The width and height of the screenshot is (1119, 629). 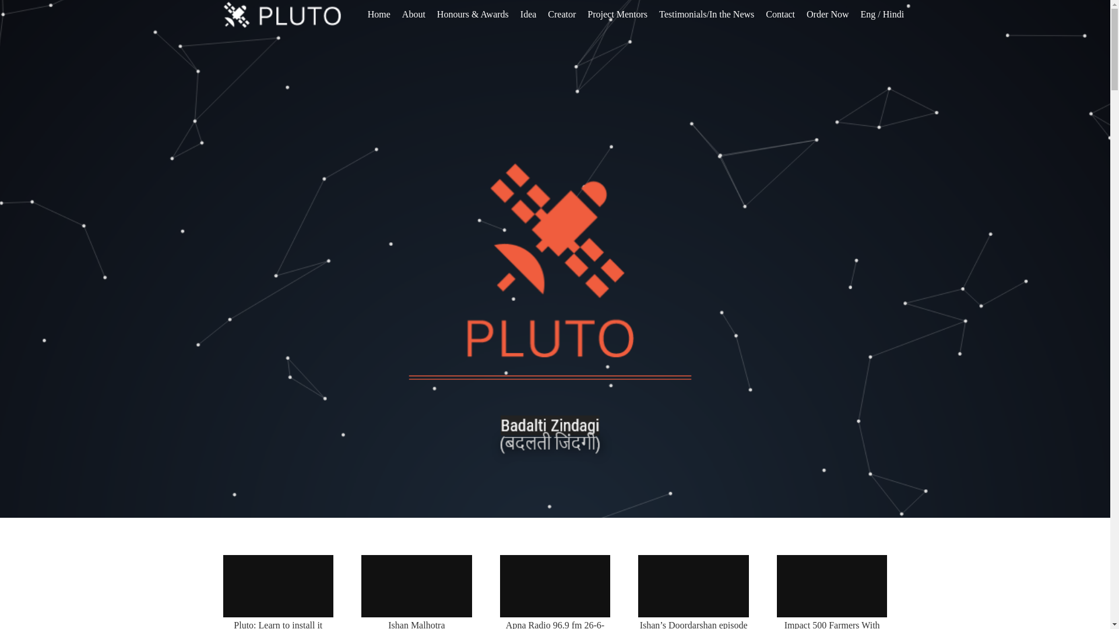 What do you see at coordinates (618, 14) in the screenshot?
I see `Project Mentors` at bounding box center [618, 14].